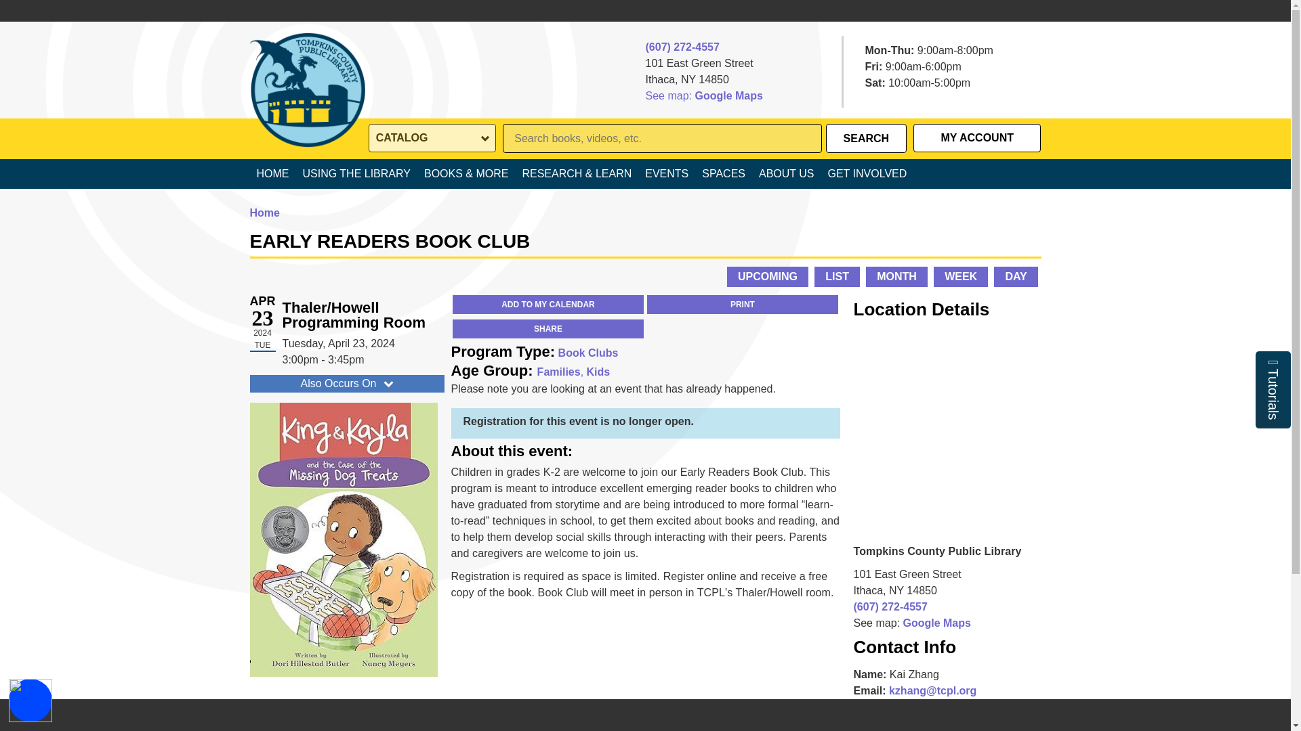  I want to click on Accessibility Menu, so click(30, 701).